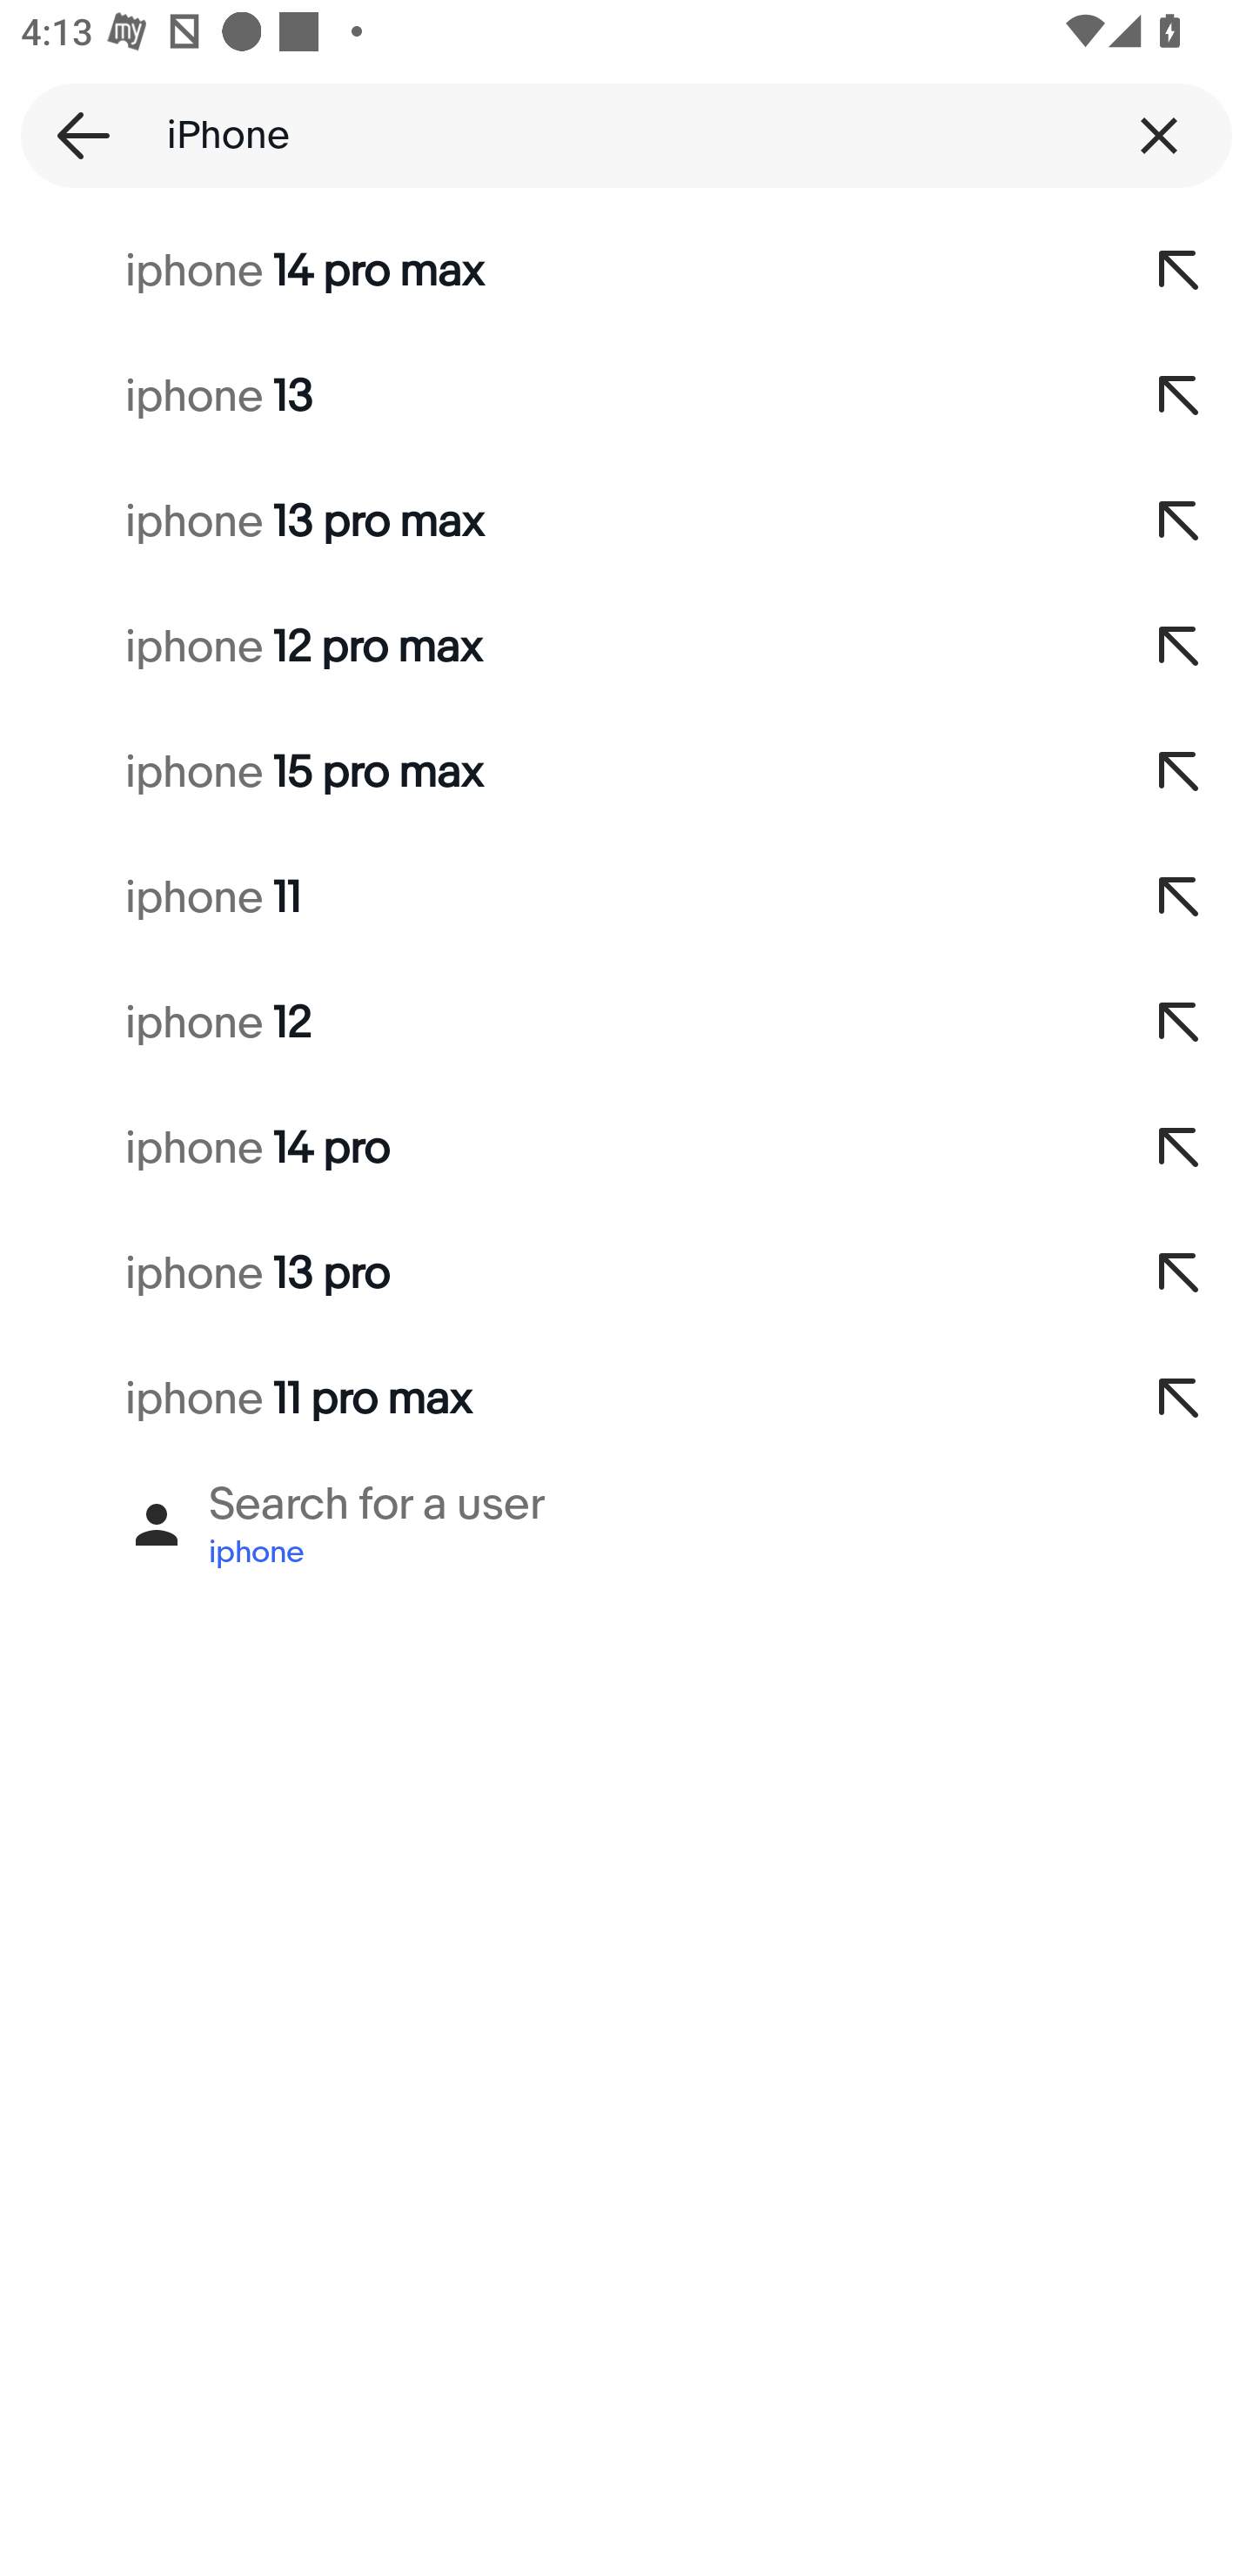 This screenshot has width=1253, height=2576. Describe the element at coordinates (1180, 1399) in the screenshot. I see `Add to search query,iphone 11 pro max` at that location.